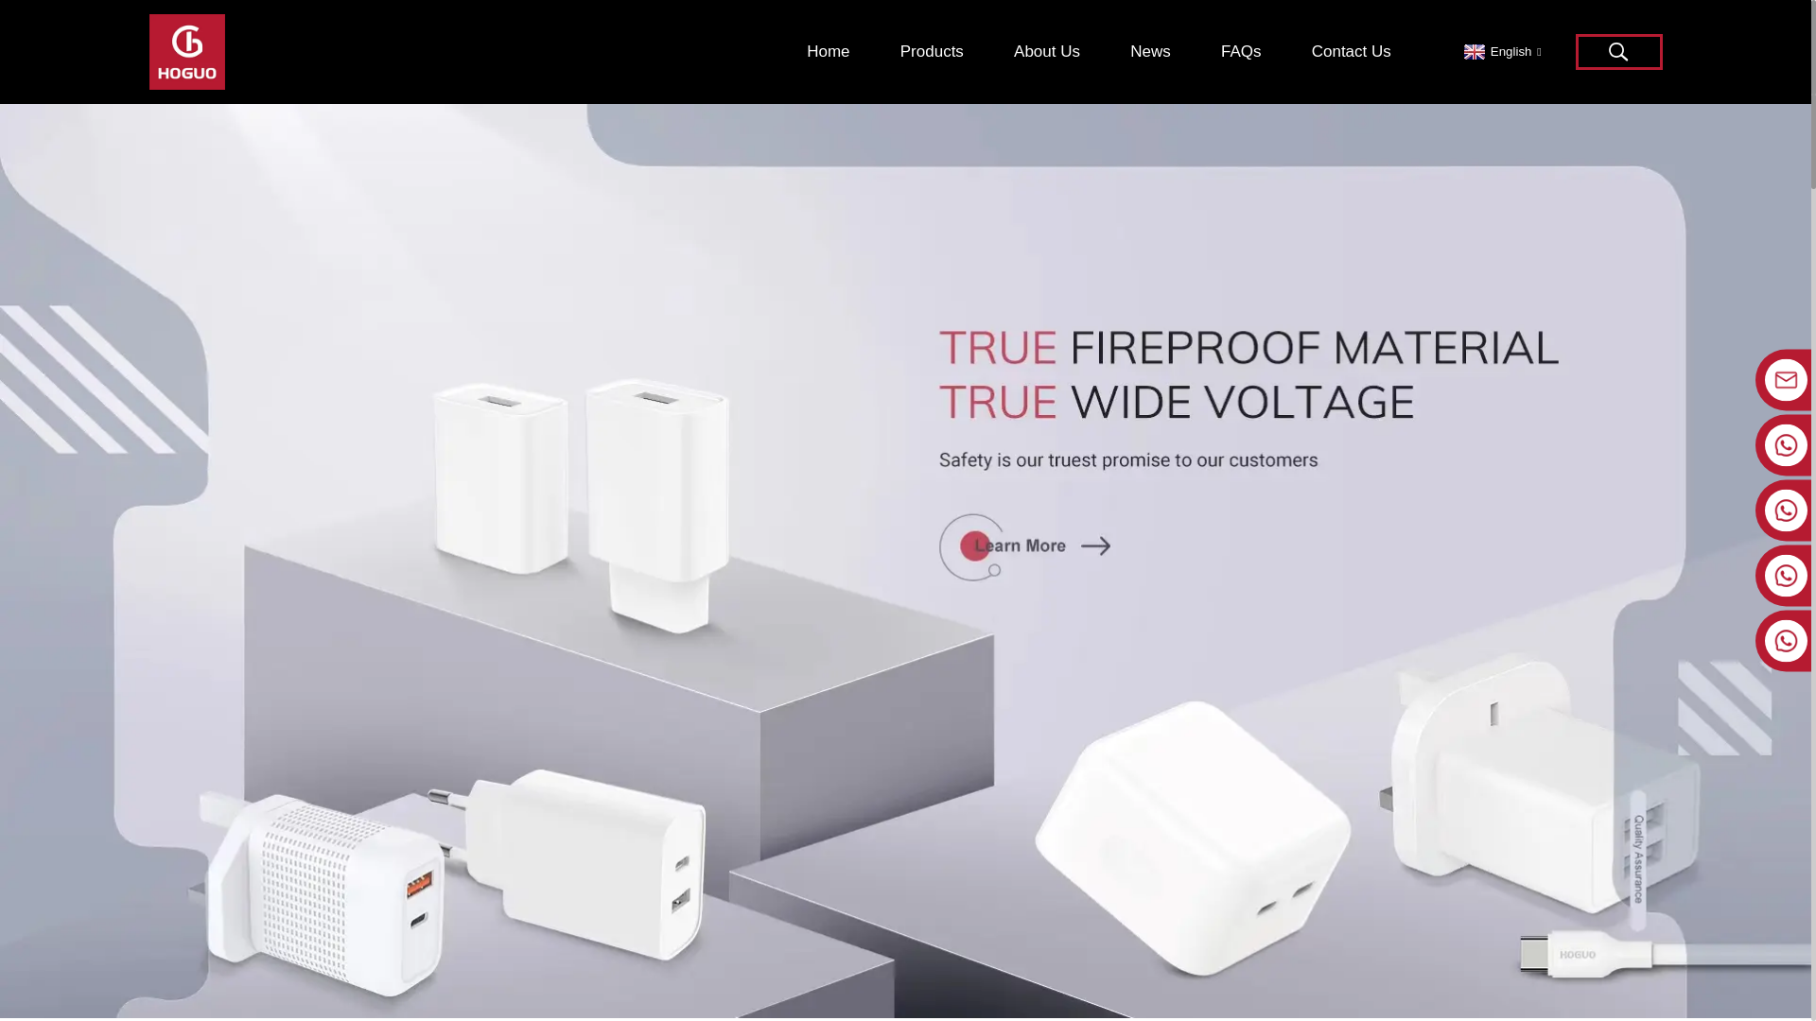 This screenshot has height=1021, width=1816. What do you see at coordinates (1150, 51) in the screenshot?
I see `News` at bounding box center [1150, 51].